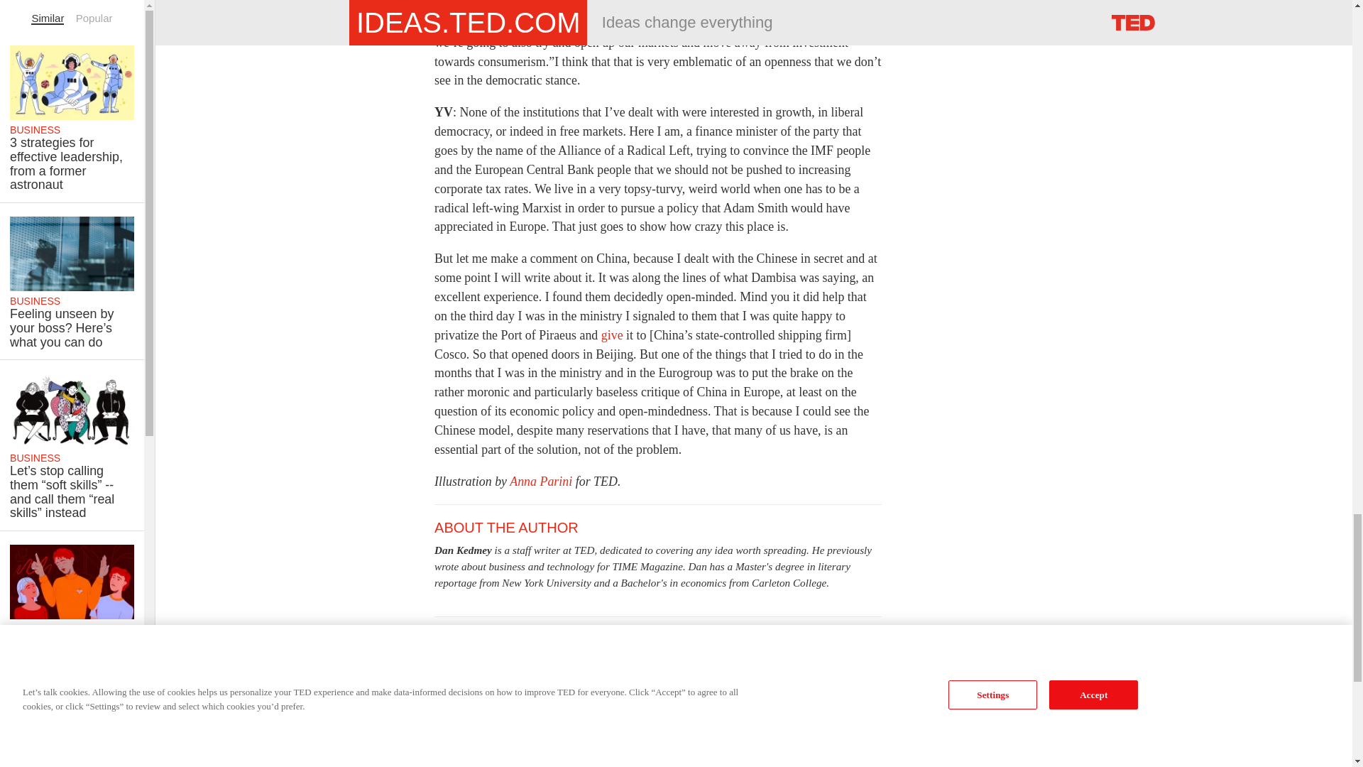 This screenshot has width=1363, height=767. What do you see at coordinates (497, 641) in the screenshot?
I see `capitalism` at bounding box center [497, 641].